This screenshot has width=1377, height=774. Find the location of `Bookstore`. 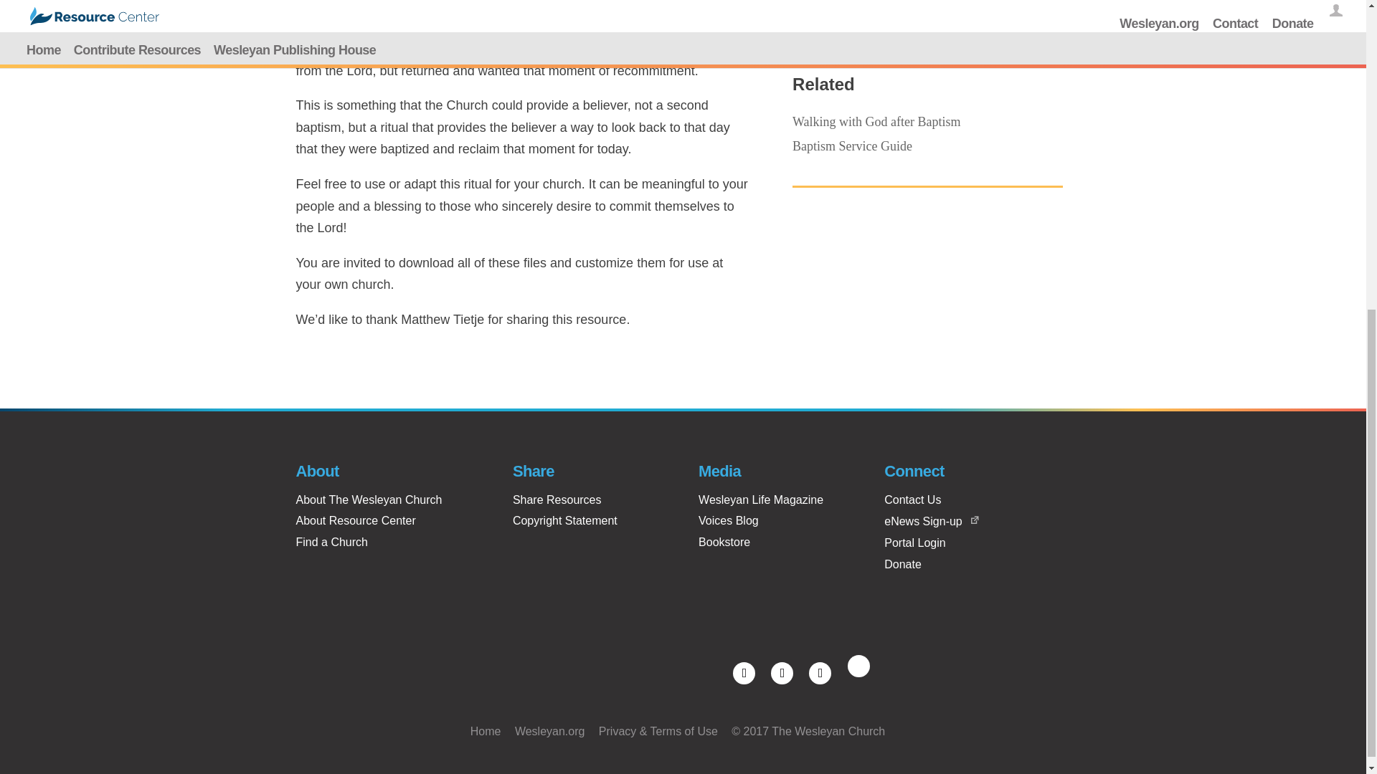

Bookstore is located at coordinates (724, 542).